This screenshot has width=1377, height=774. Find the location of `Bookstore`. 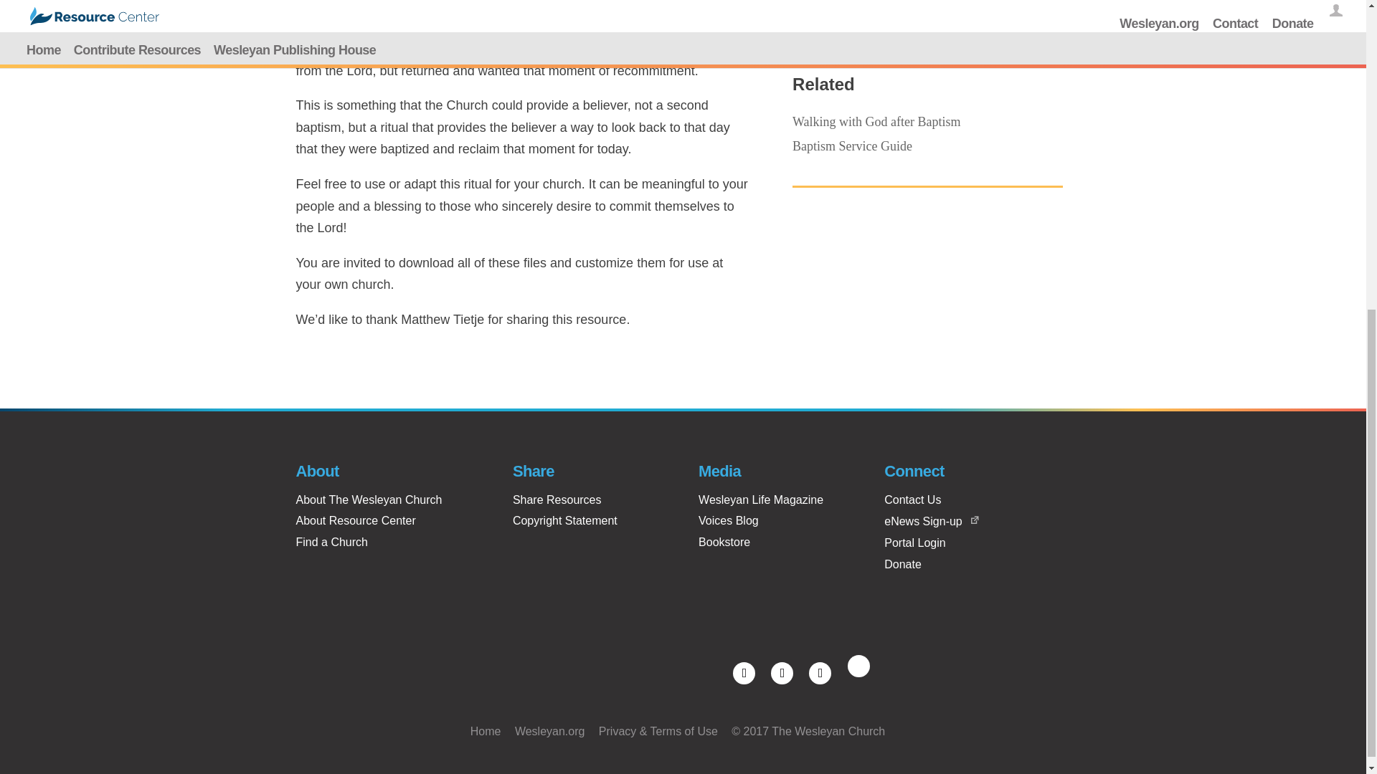

Bookstore is located at coordinates (724, 542).